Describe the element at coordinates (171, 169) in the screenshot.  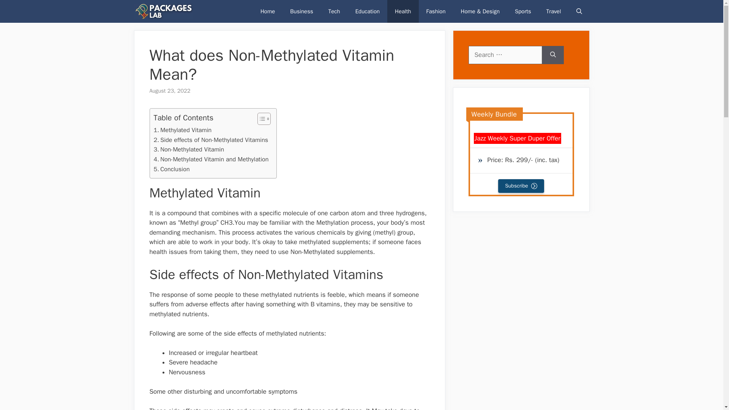
I see `Conclusion` at that location.